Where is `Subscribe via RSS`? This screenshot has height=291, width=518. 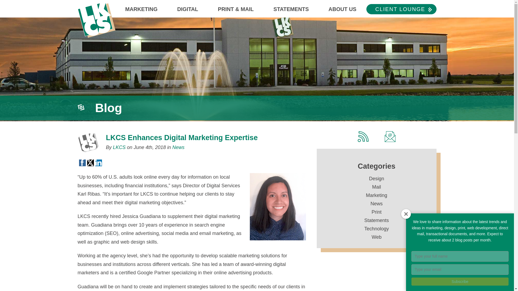
Subscribe via RSS is located at coordinates (363, 137).